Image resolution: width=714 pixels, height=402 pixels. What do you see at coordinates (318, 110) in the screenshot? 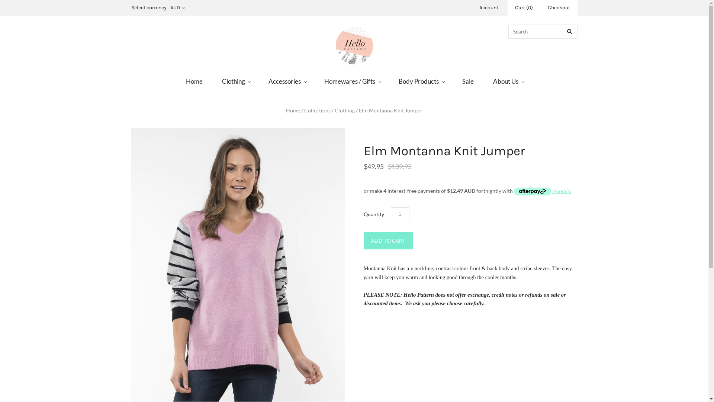
I see `Collections` at bounding box center [318, 110].